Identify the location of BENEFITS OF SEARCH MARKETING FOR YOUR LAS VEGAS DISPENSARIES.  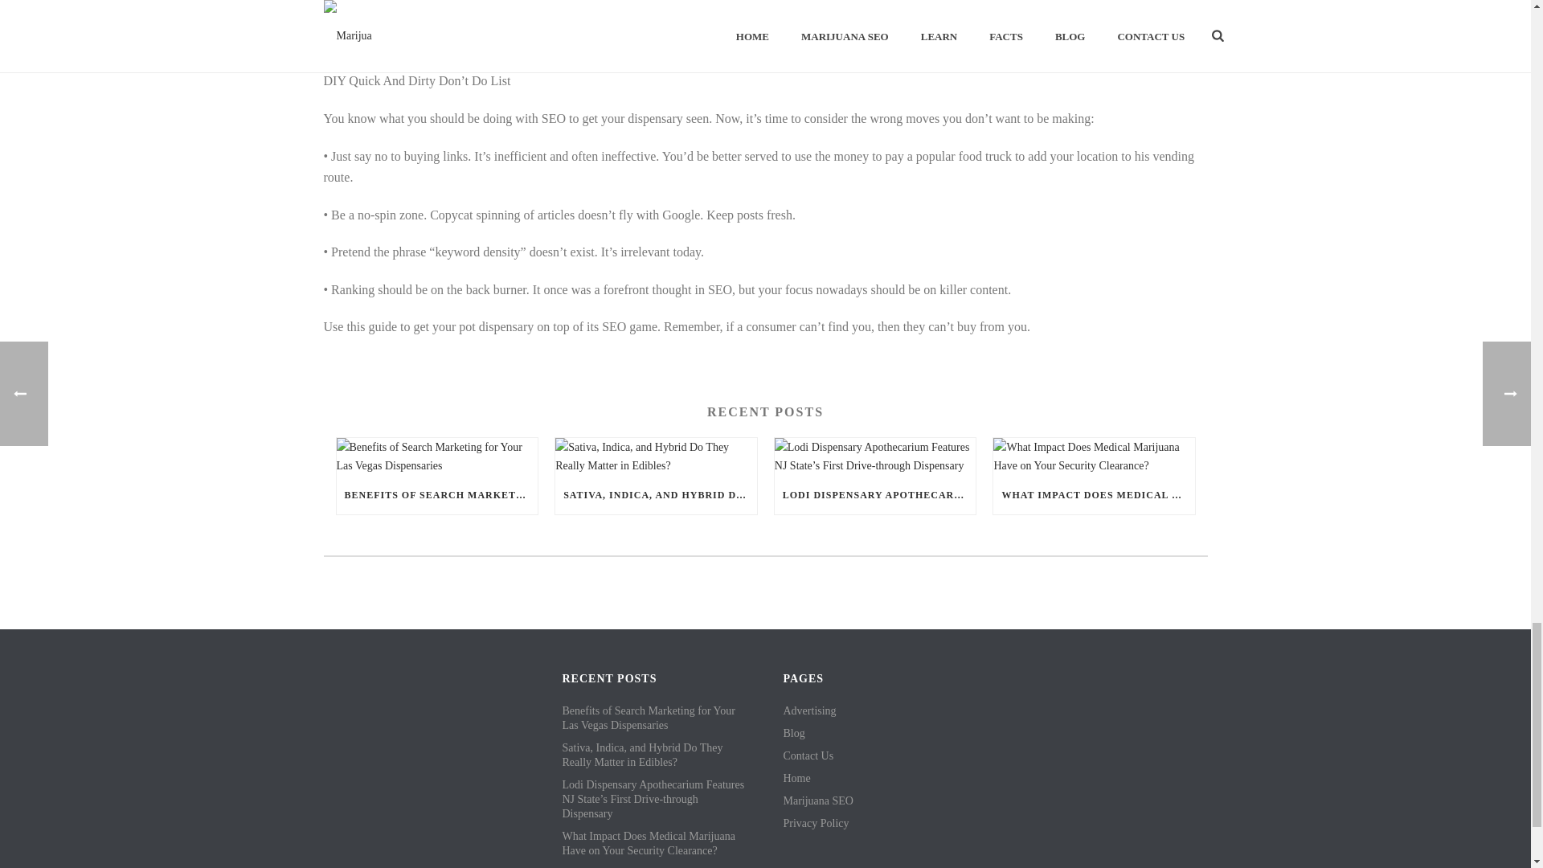
(436, 495).